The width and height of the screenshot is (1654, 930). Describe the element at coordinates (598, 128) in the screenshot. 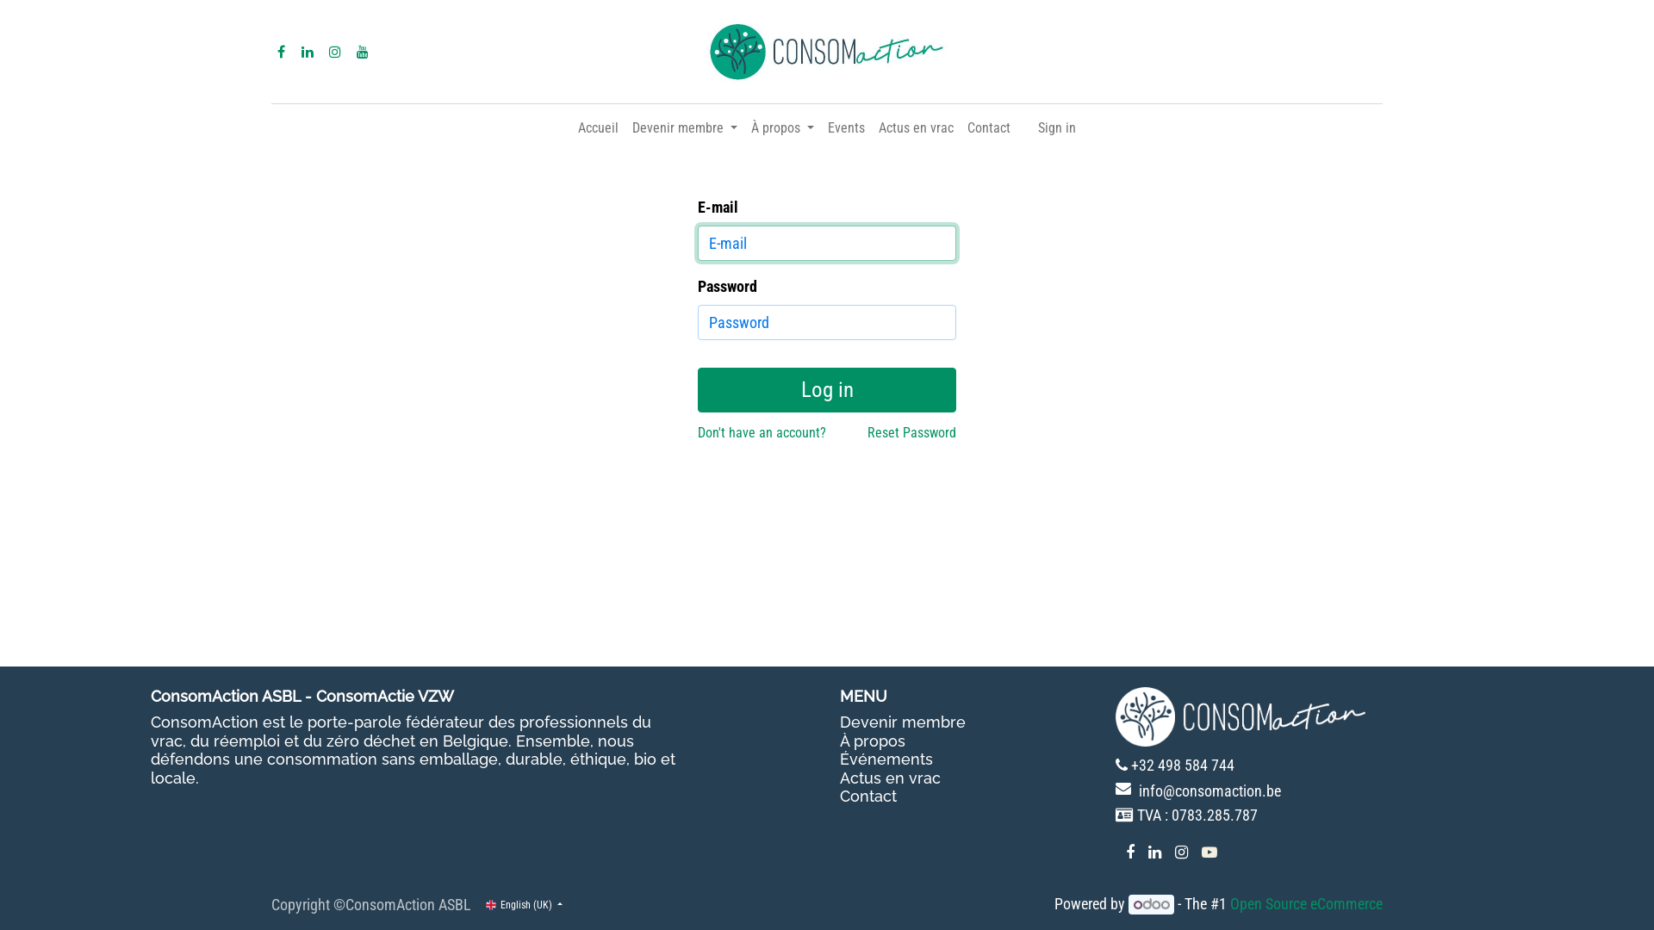

I see `Accueil` at that location.